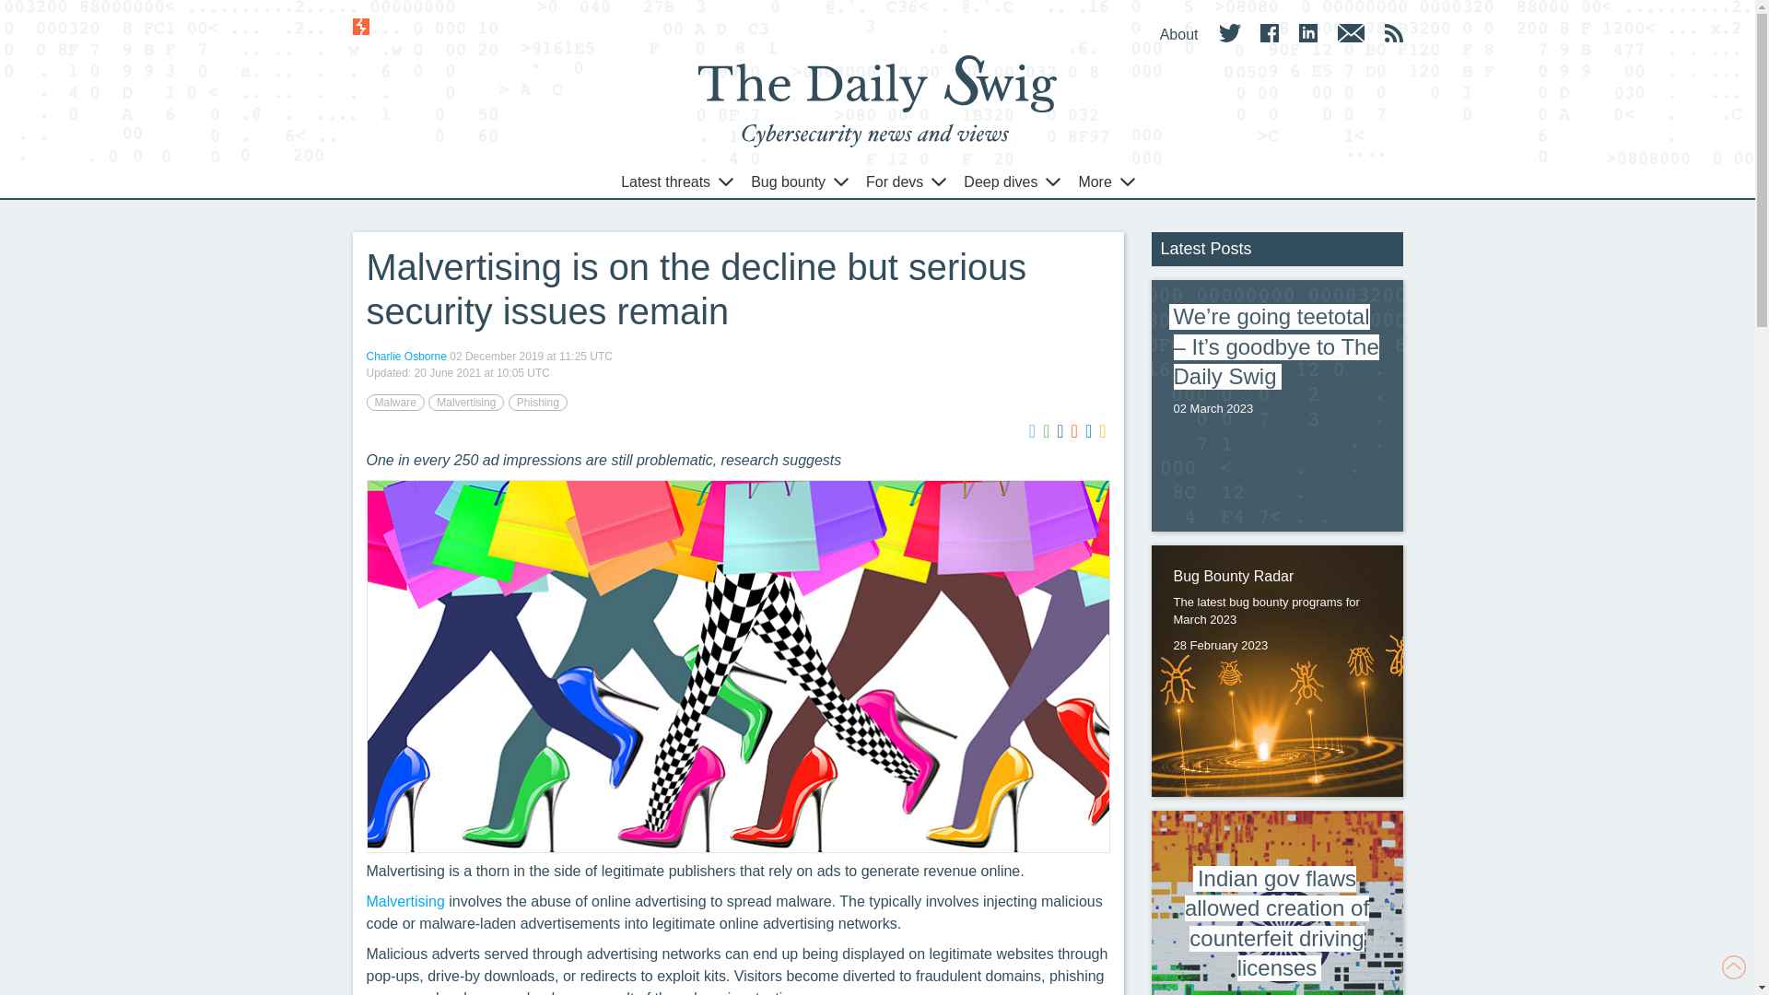  Describe the element at coordinates (538, 402) in the screenshot. I see `Phishing` at that location.